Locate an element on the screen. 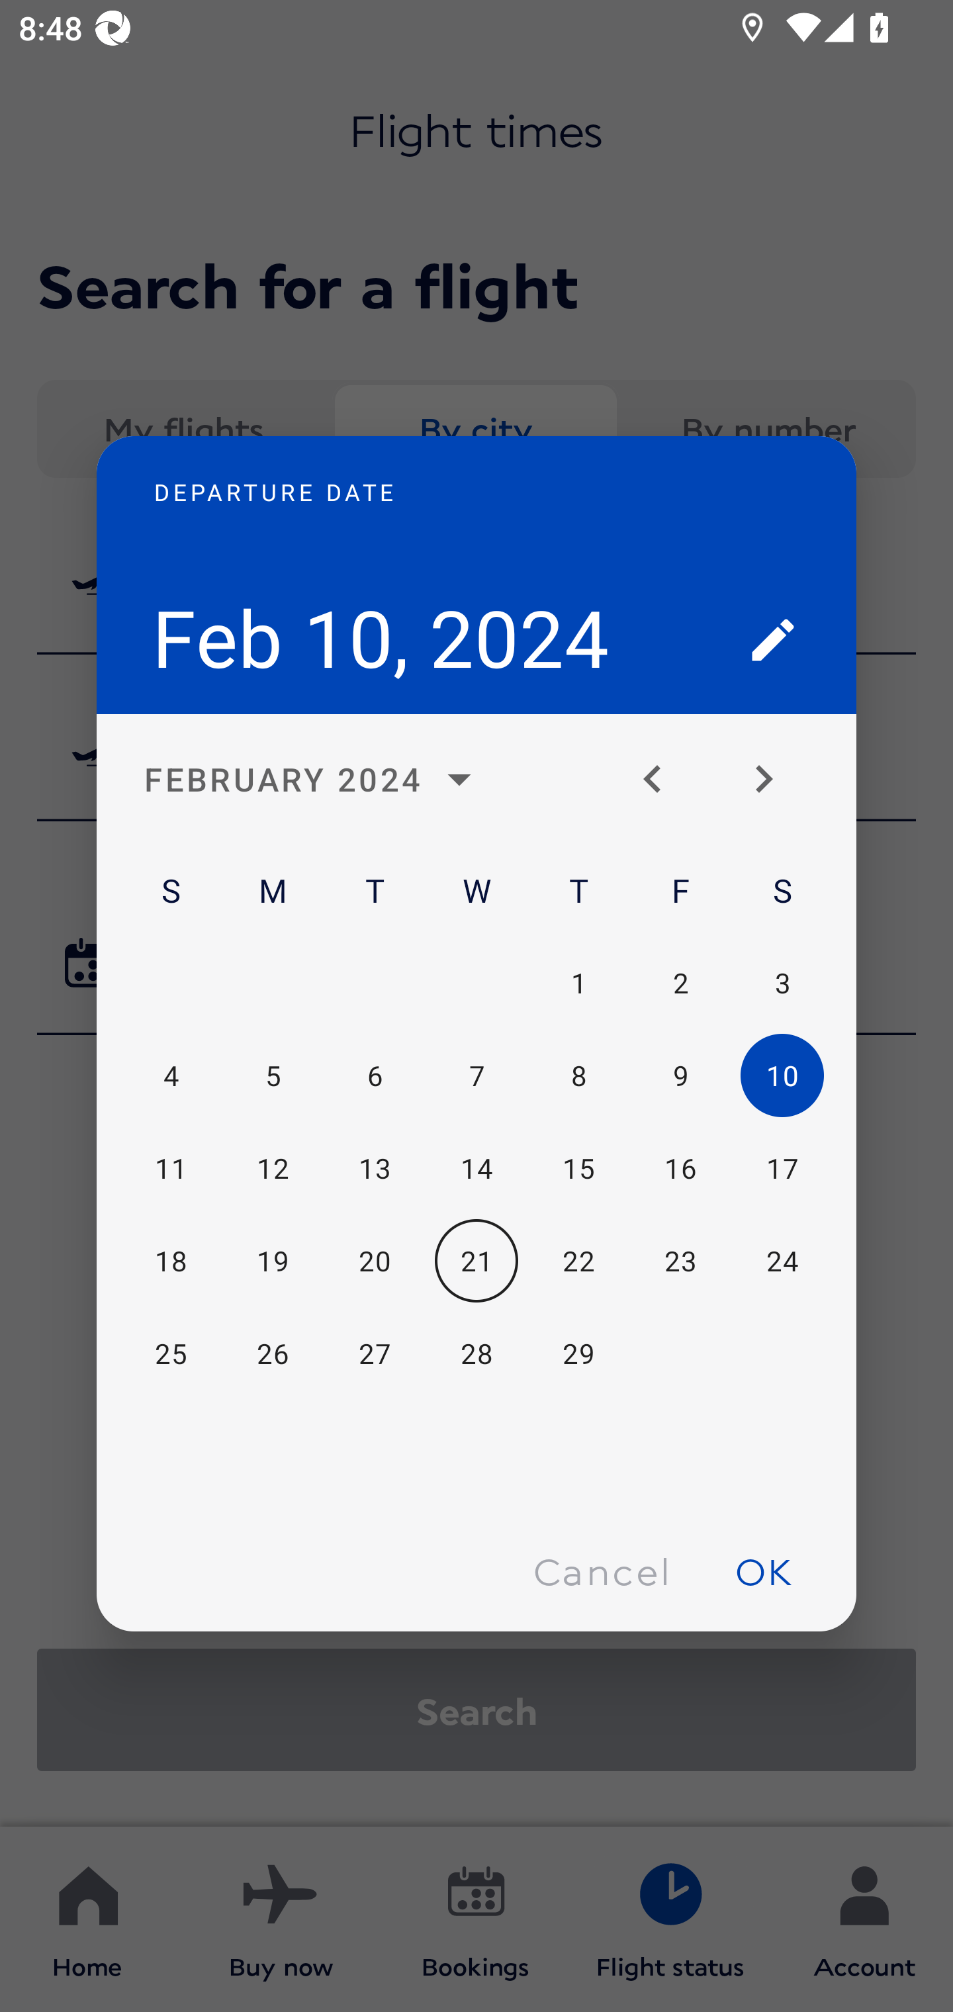 Image resolution: width=953 pixels, height=2012 pixels. 6 Tue, Feb 6 is located at coordinates (375, 1076).